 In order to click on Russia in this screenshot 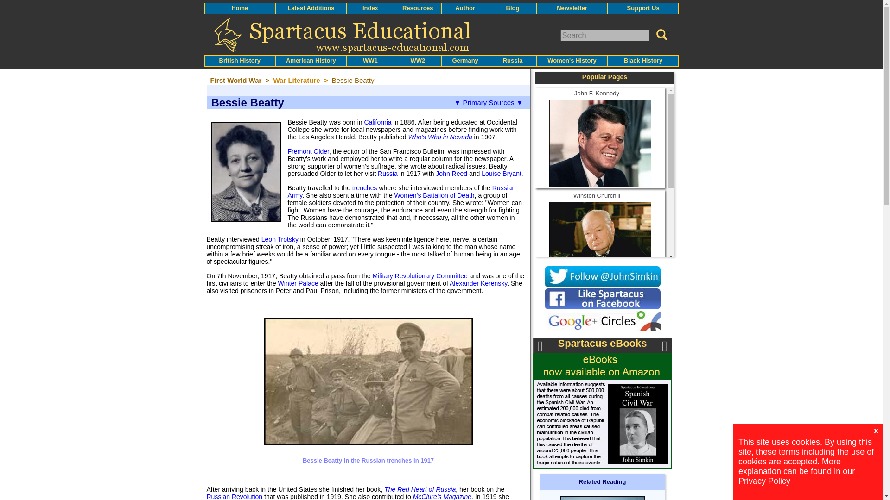, I will do `click(388, 174)`.